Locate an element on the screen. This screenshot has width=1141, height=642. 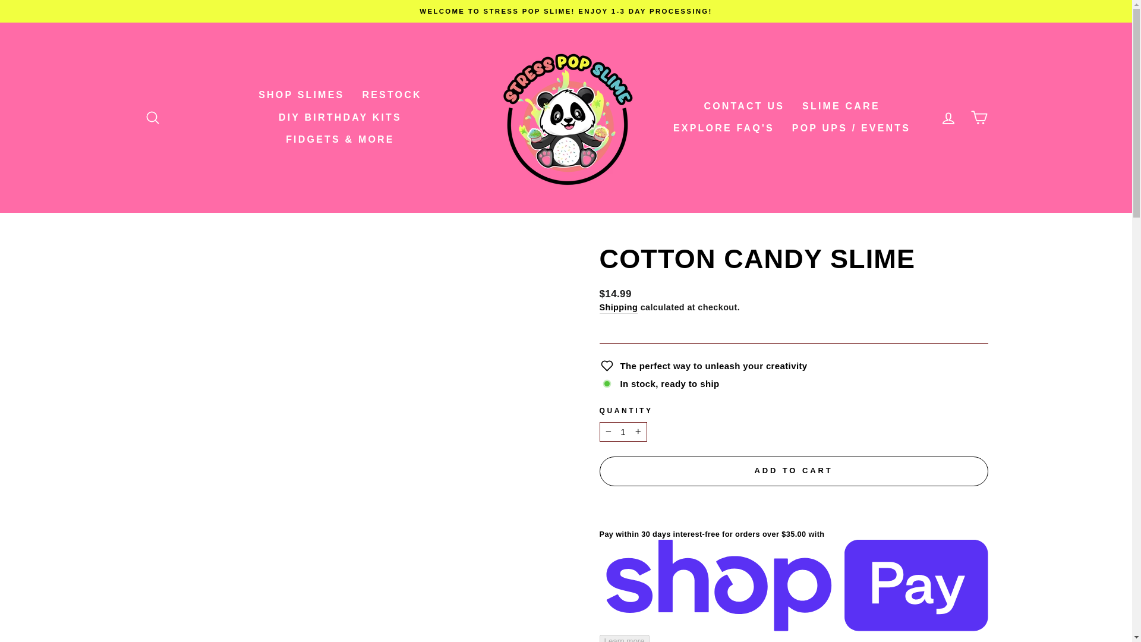
SLIME CARE is located at coordinates (840, 106).